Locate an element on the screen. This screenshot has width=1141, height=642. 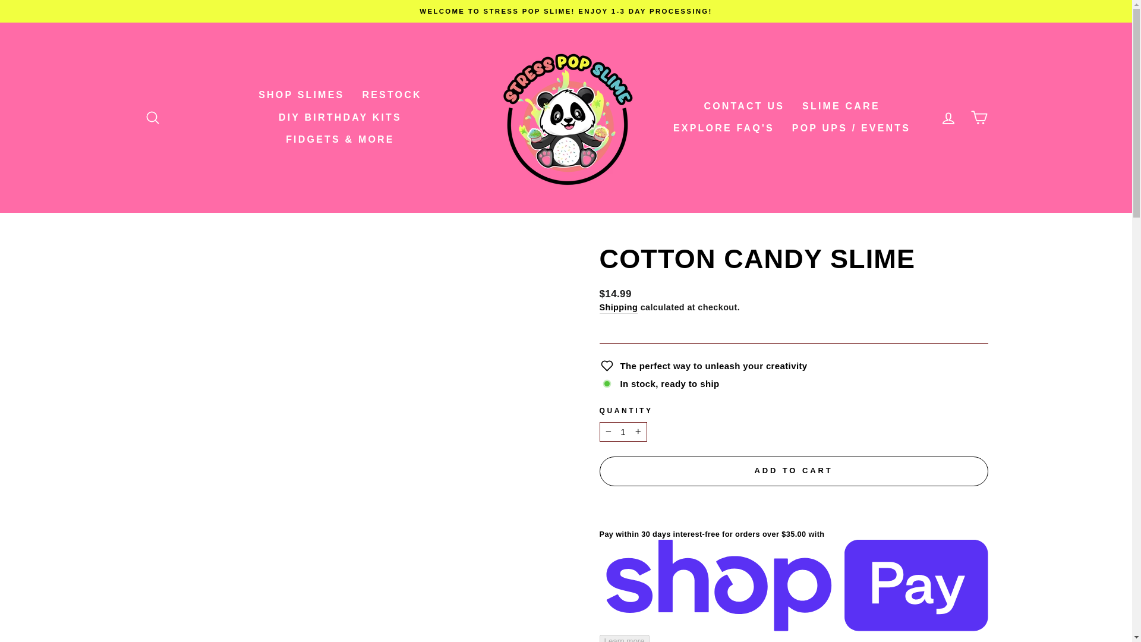
SLIME CARE is located at coordinates (840, 106).